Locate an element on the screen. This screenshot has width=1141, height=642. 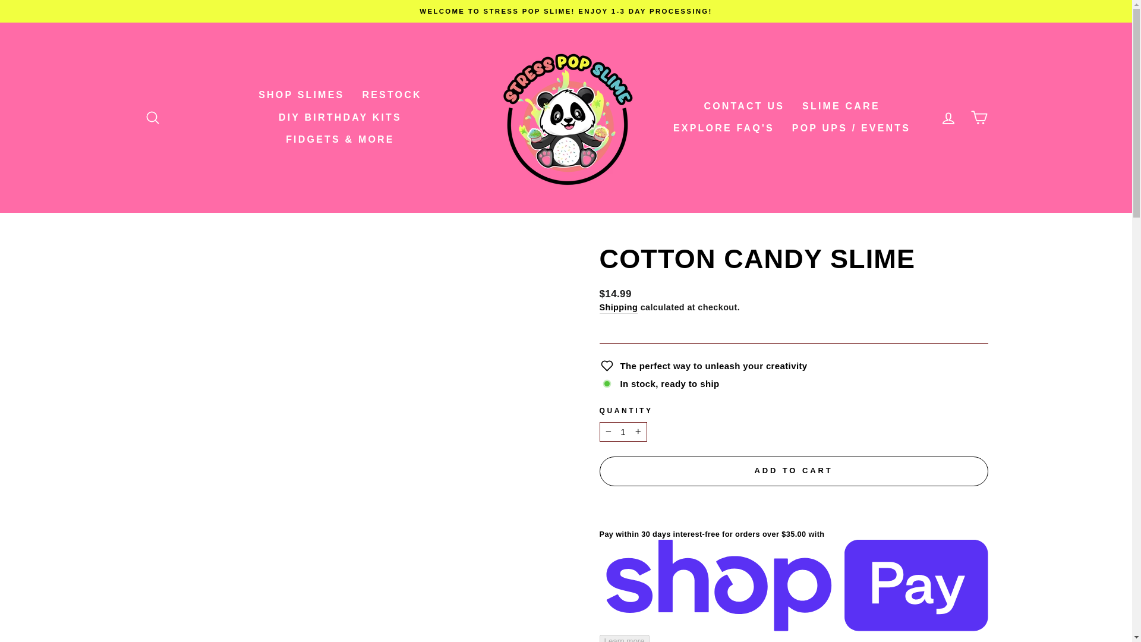
SLIME CARE is located at coordinates (840, 106).